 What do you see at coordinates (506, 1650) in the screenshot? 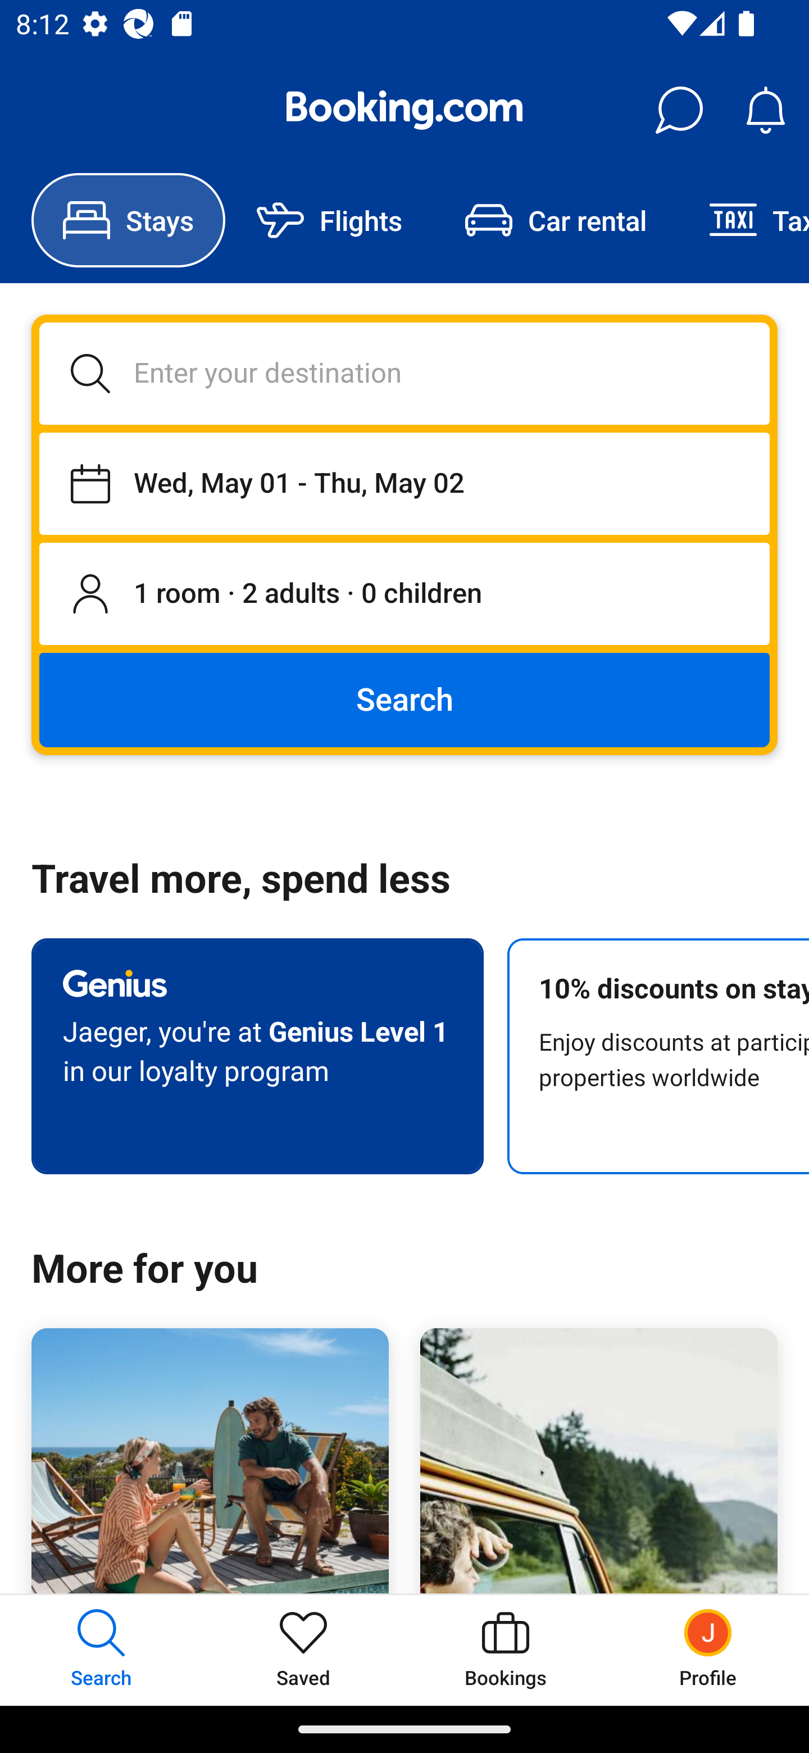
I see `Bookings` at bounding box center [506, 1650].